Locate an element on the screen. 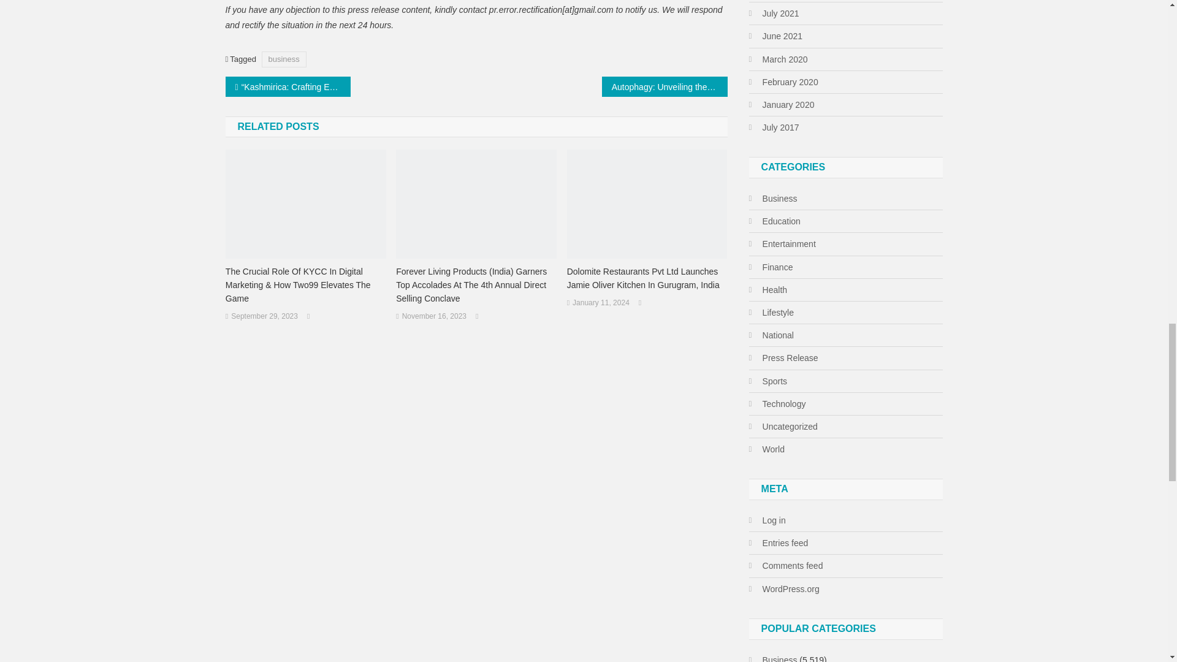 The image size is (1177, 662). November 16, 2023 is located at coordinates (434, 317).